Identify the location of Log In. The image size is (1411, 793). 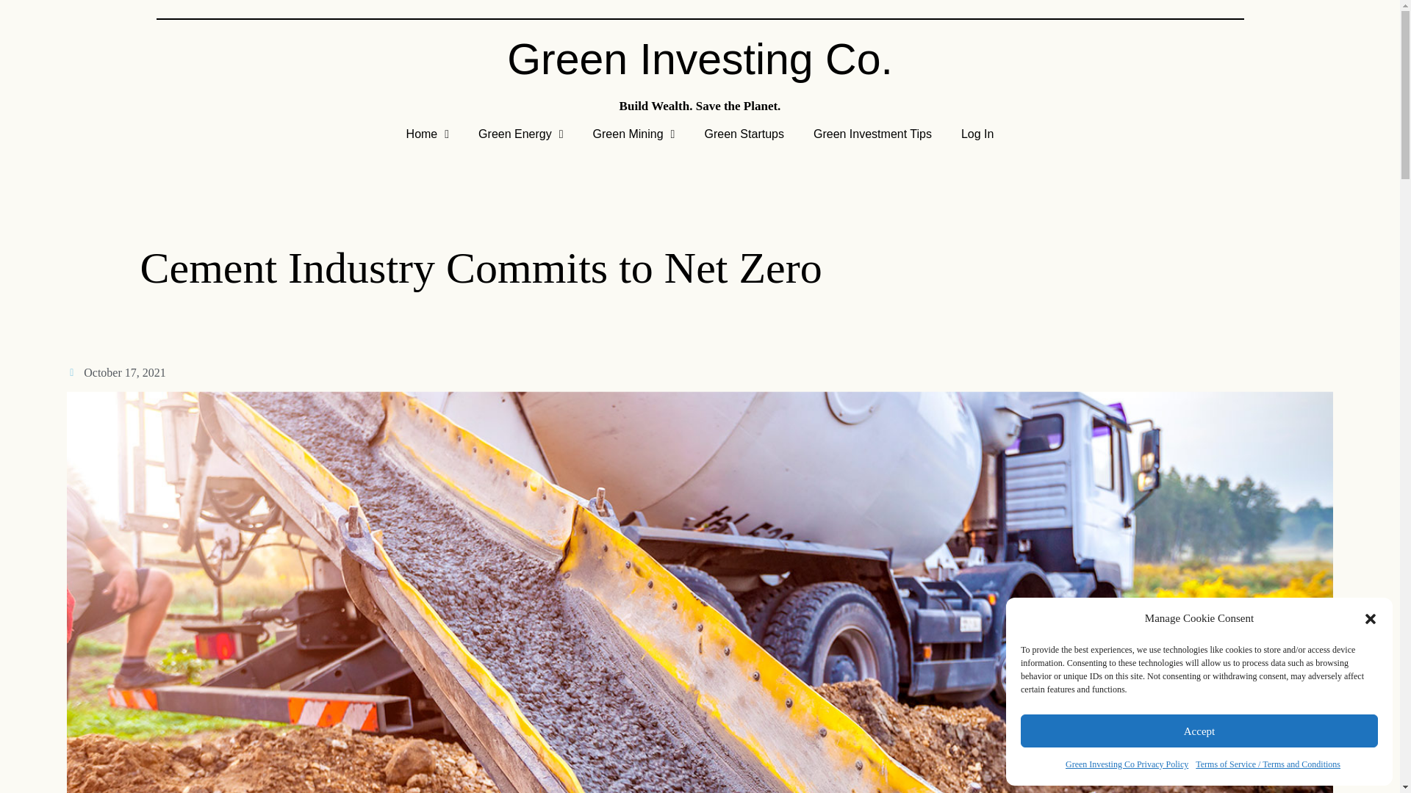
(977, 134).